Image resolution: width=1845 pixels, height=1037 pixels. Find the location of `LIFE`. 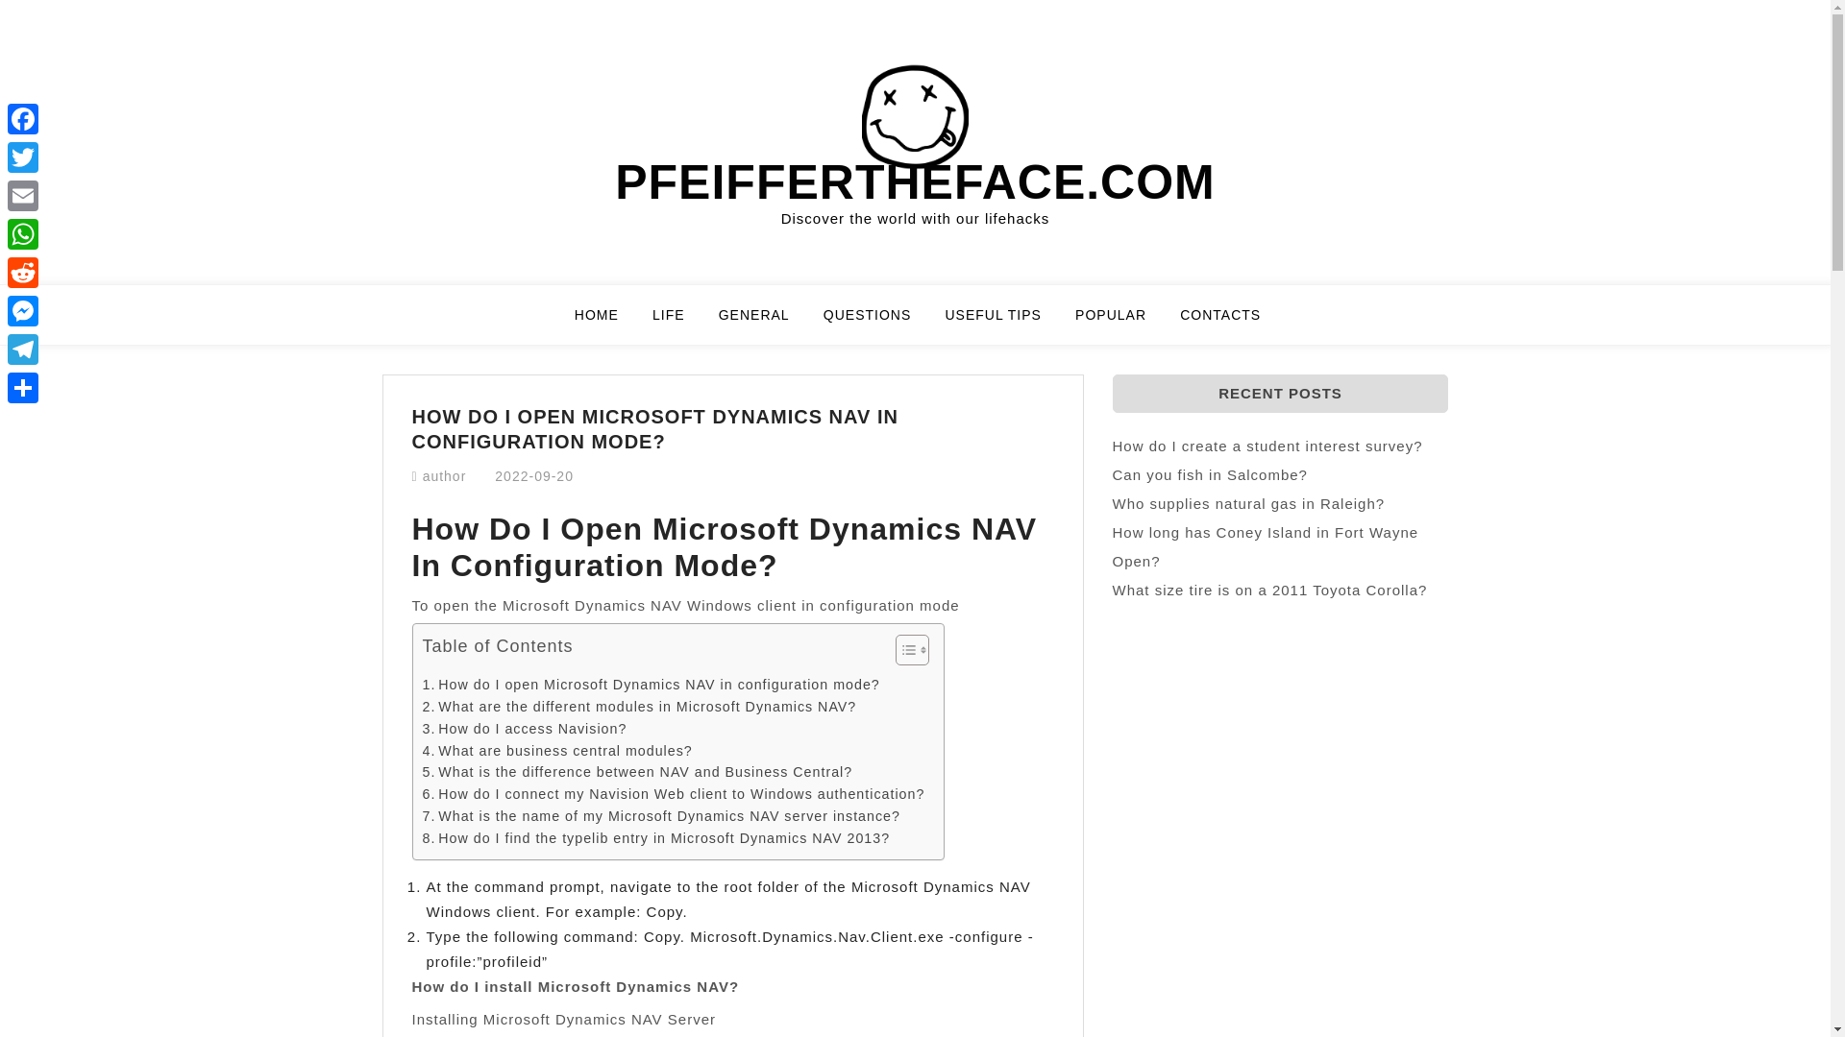

LIFE is located at coordinates (680, 323).